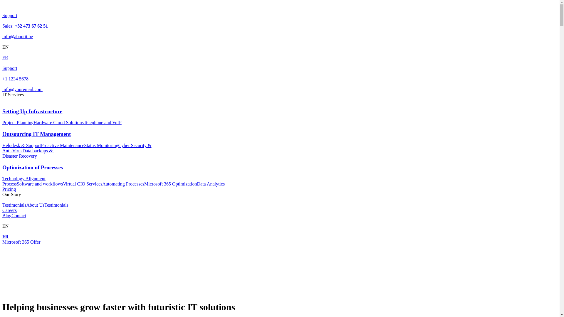 This screenshot has height=317, width=564. What do you see at coordinates (280, 39) in the screenshot?
I see `info@aboutit.be` at bounding box center [280, 39].